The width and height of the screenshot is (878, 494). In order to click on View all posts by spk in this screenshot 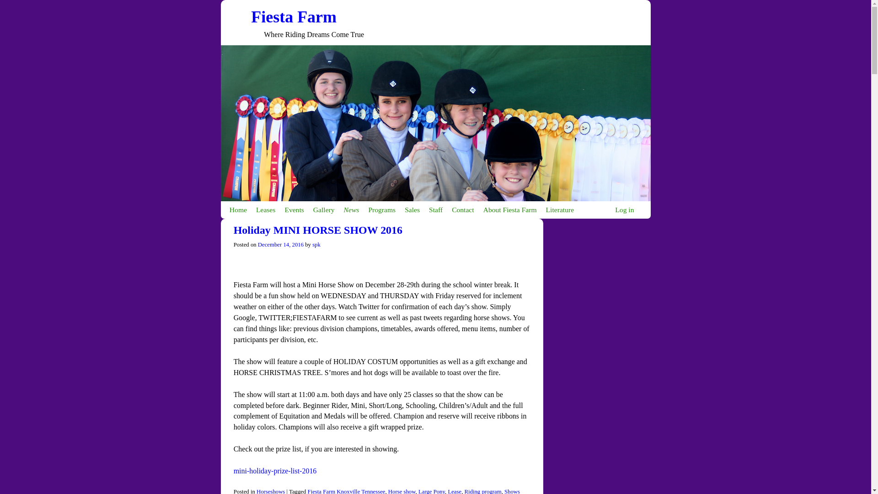, I will do `click(316, 245)`.